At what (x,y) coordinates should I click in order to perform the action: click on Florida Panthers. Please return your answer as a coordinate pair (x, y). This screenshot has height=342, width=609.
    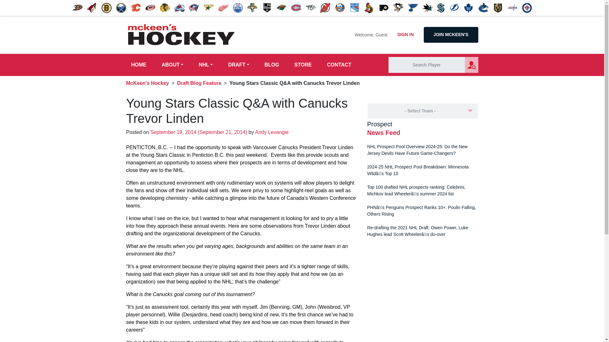
    Looking at the image, I should click on (252, 8).